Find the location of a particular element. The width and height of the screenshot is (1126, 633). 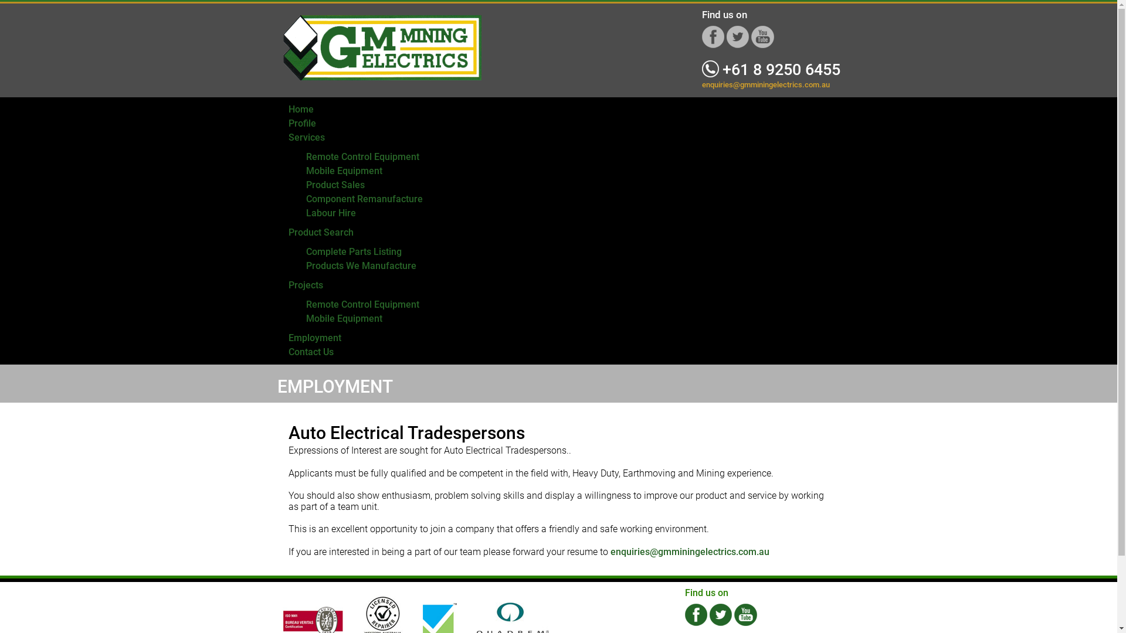

Remote Control Equipment is located at coordinates (362, 157).